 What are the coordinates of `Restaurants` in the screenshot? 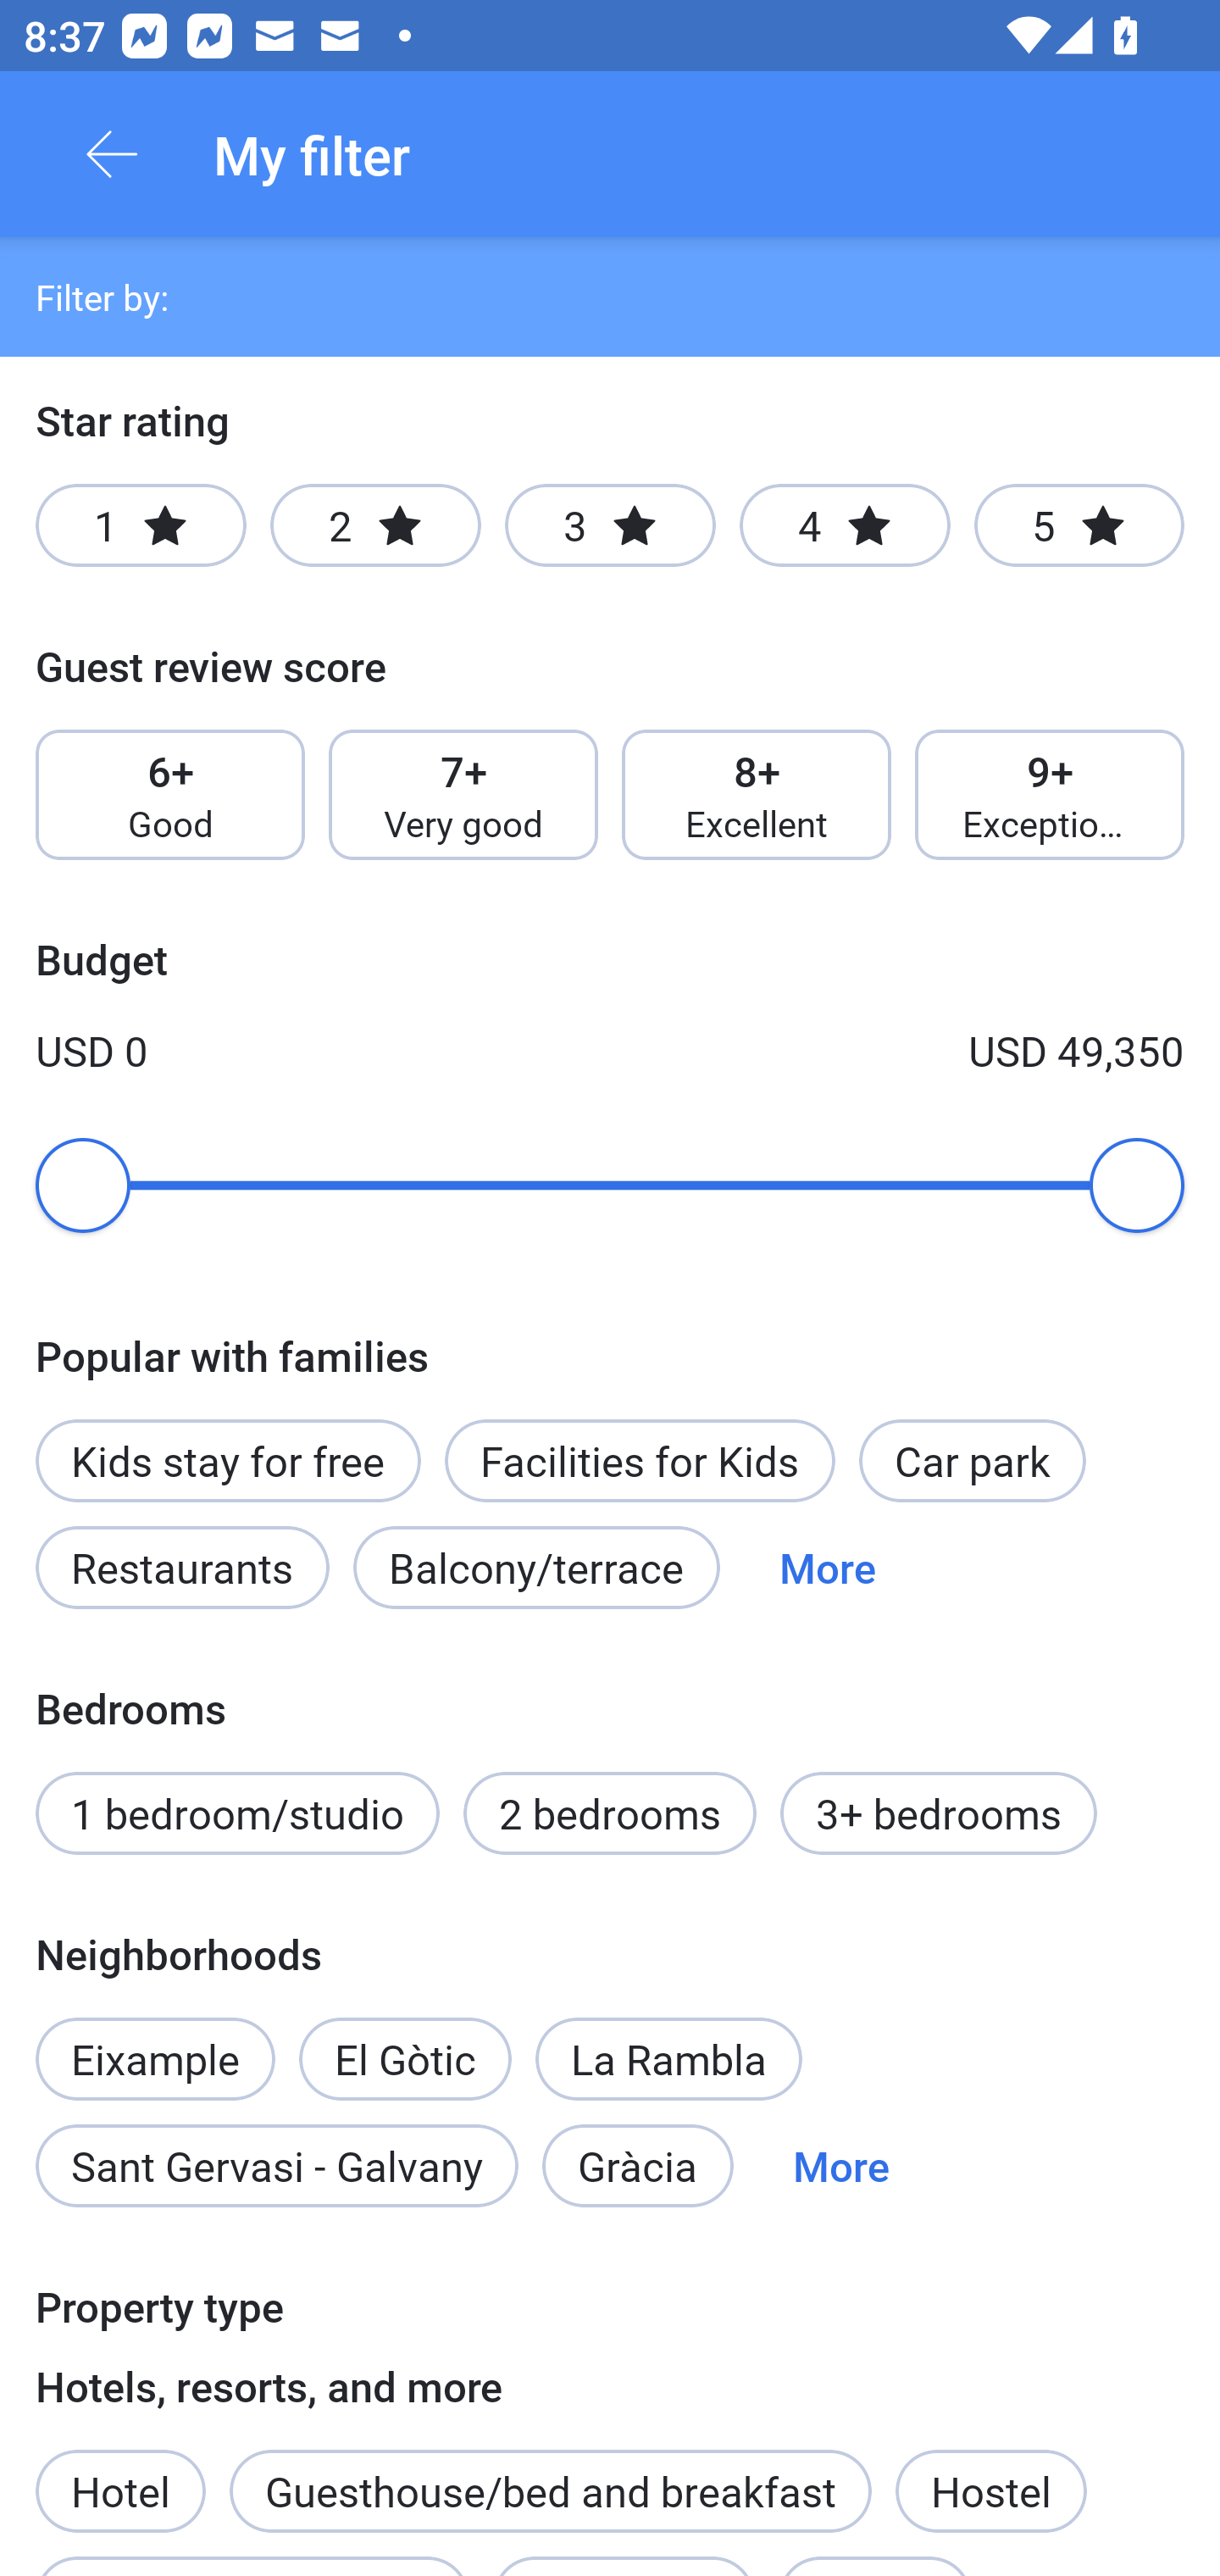 It's located at (181, 1568).